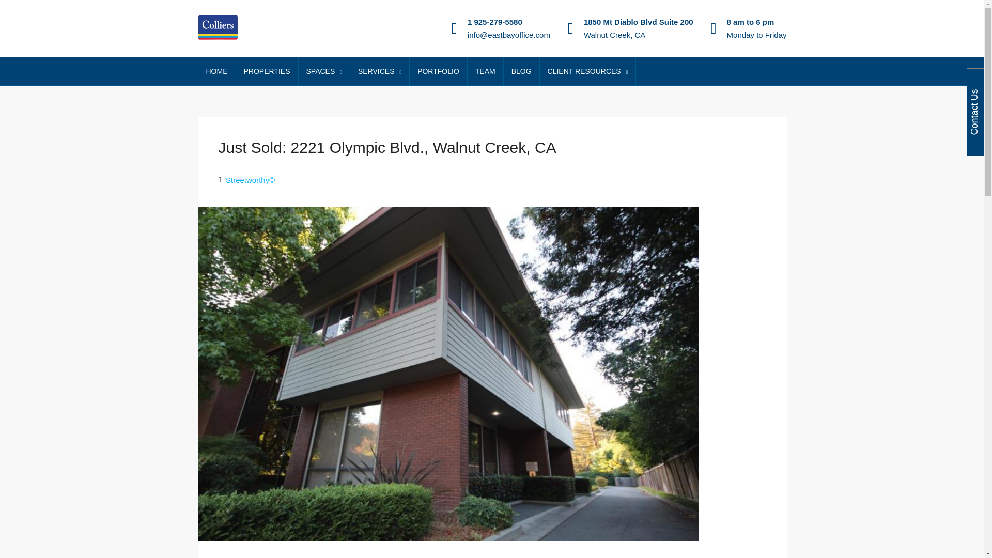 The image size is (992, 558). What do you see at coordinates (495, 22) in the screenshot?
I see `1 925-279-5580` at bounding box center [495, 22].